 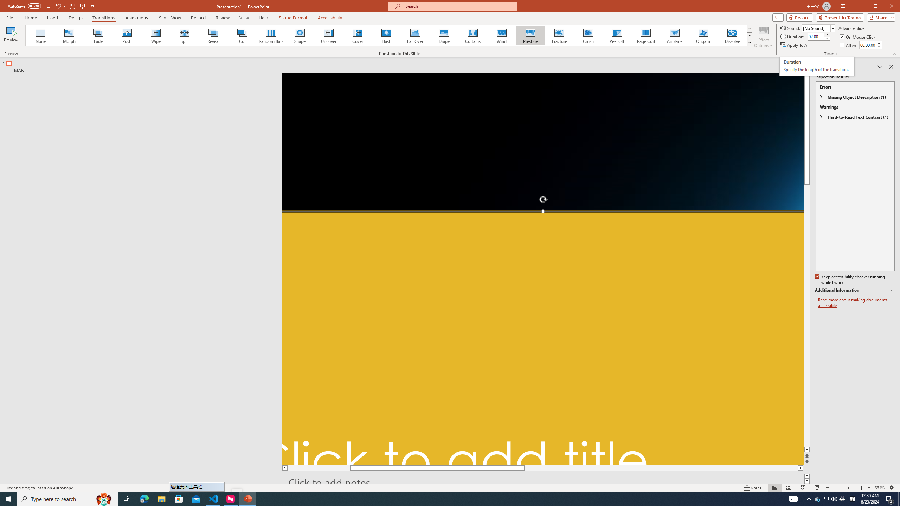 What do you see at coordinates (543, 269) in the screenshot?
I see `Neon laser lights aligned to form a triangle` at bounding box center [543, 269].